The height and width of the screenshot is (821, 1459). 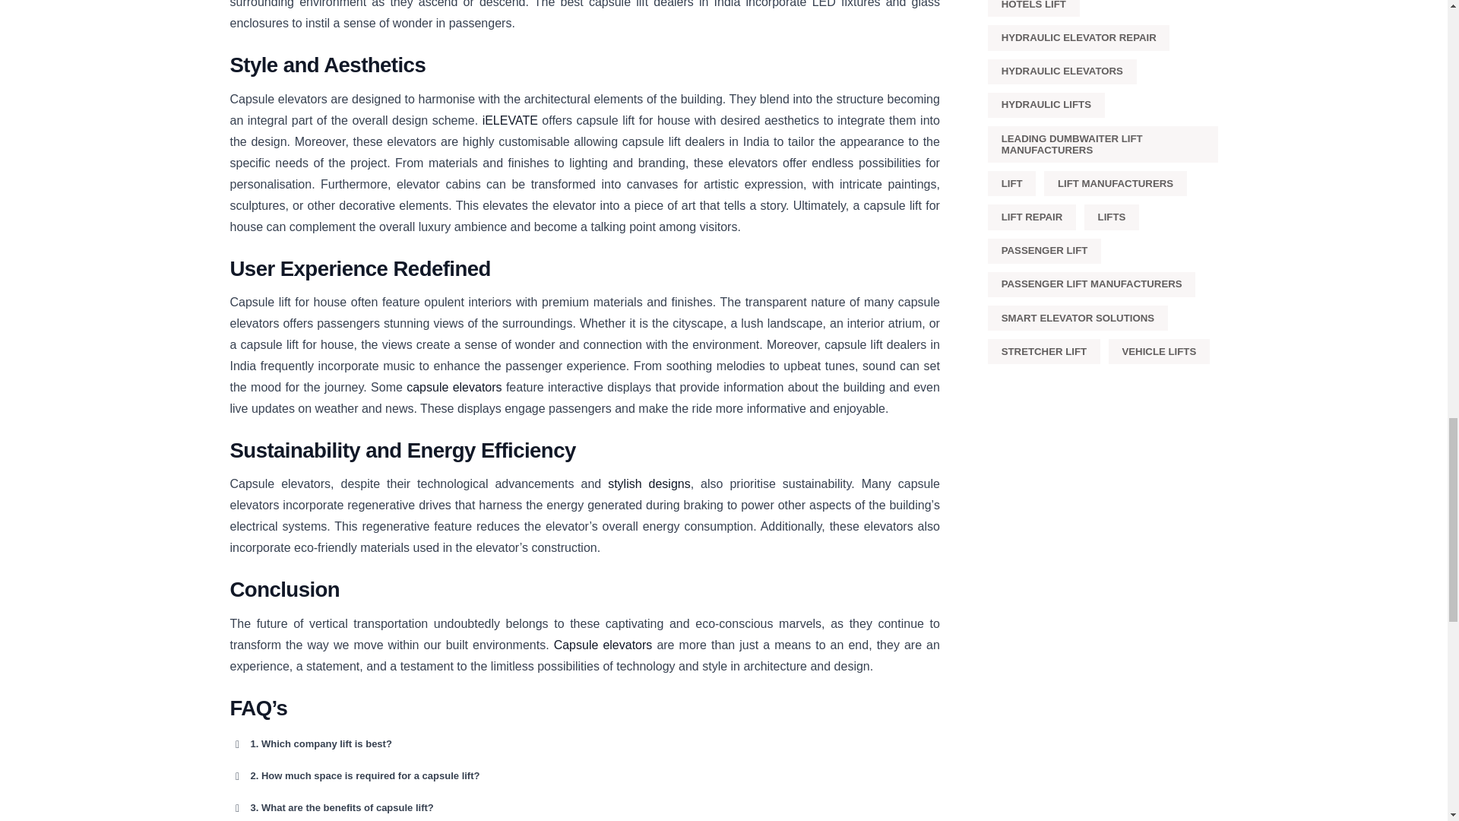 I want to click on stylish designs, so click(x=649, y=483).